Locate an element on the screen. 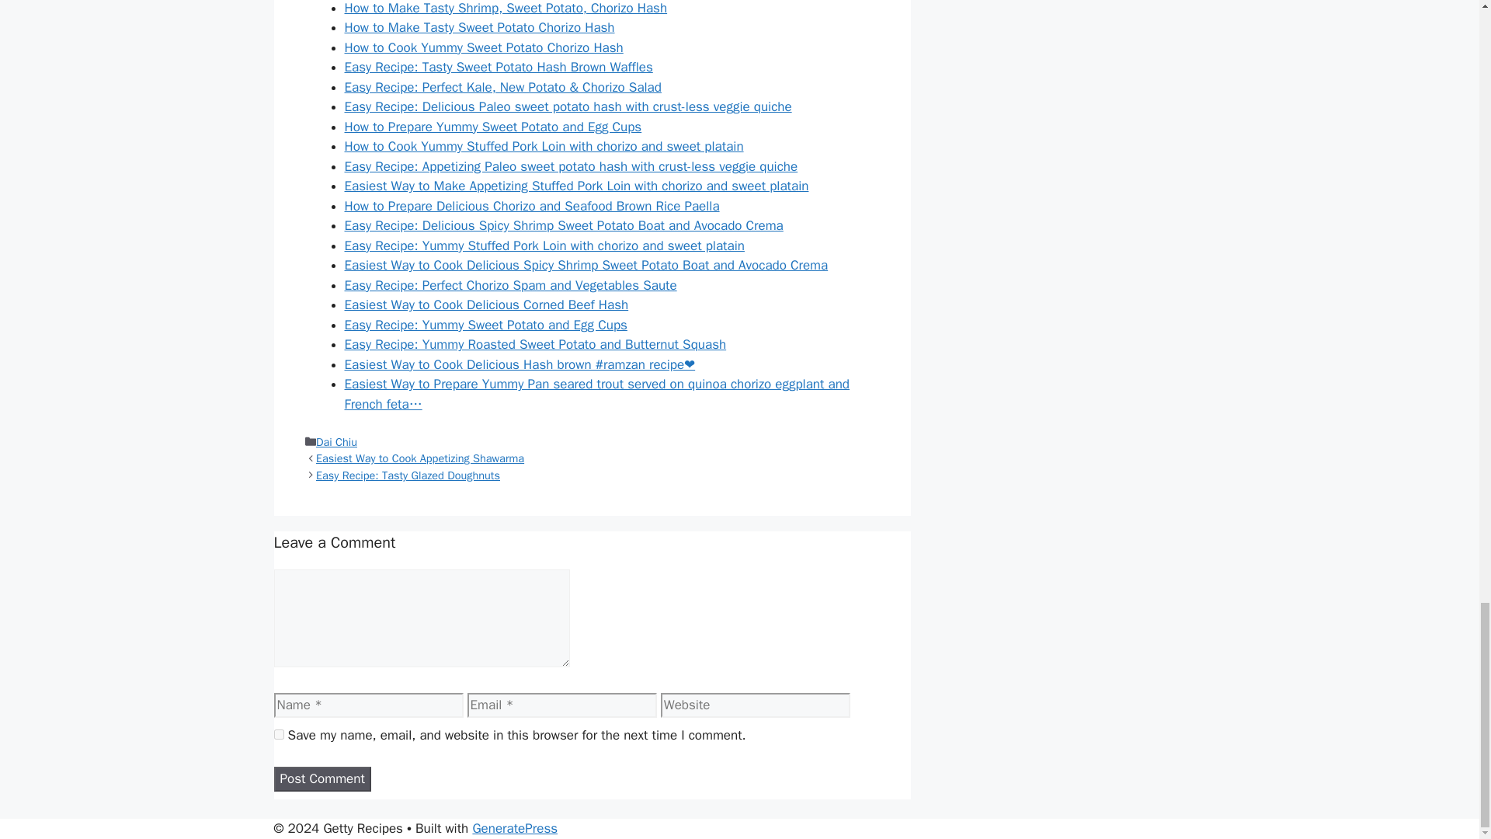 The width and height of the screenshot is (1491, 839). How to Prepare Yummy Sweet Potato and Egg Cups is located at coordinates (493, 127).